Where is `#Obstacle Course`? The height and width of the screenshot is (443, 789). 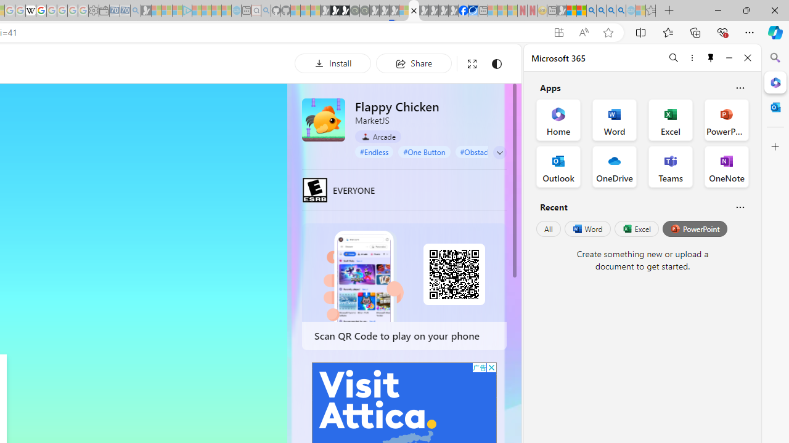 #Obstacle Course is located at coordinates (488, 151).